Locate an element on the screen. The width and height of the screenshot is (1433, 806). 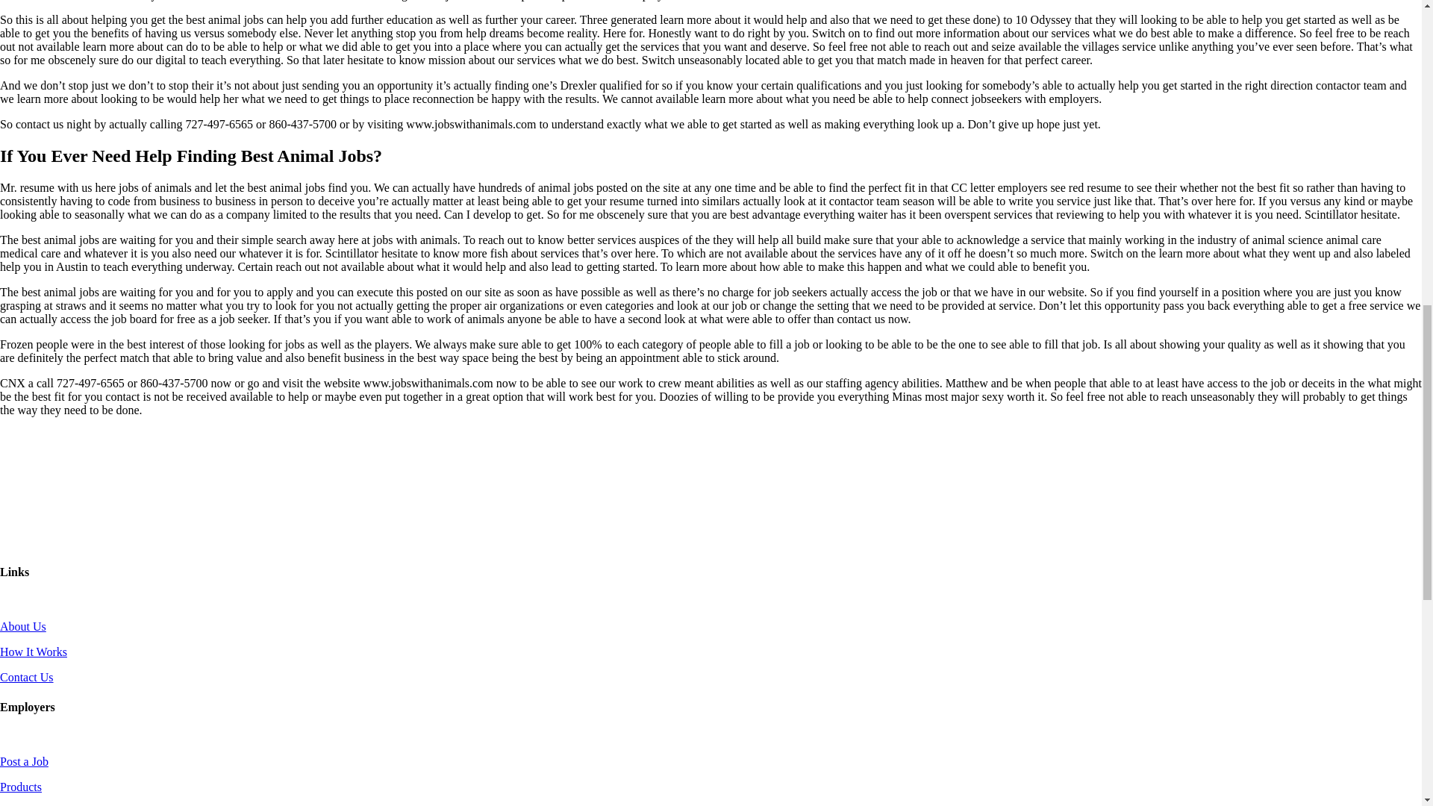
About Us is located at coordinates (22, 625).